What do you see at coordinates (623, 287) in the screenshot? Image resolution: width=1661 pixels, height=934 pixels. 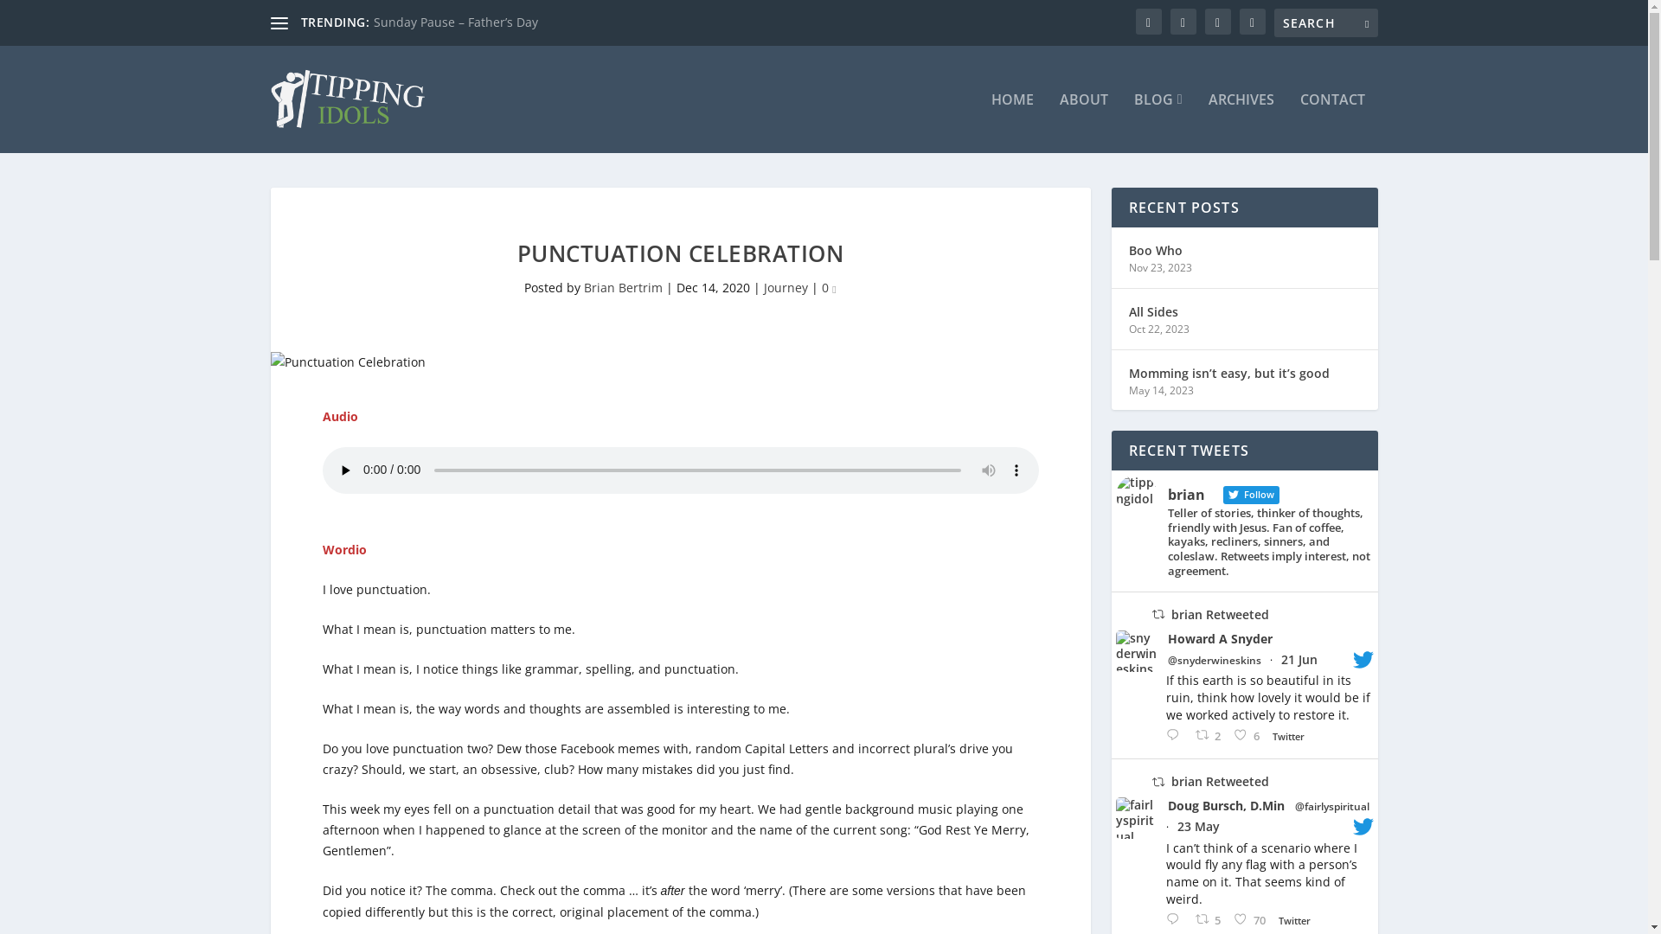 I see `Brian Bertrim` at bounding box center [623, 287].